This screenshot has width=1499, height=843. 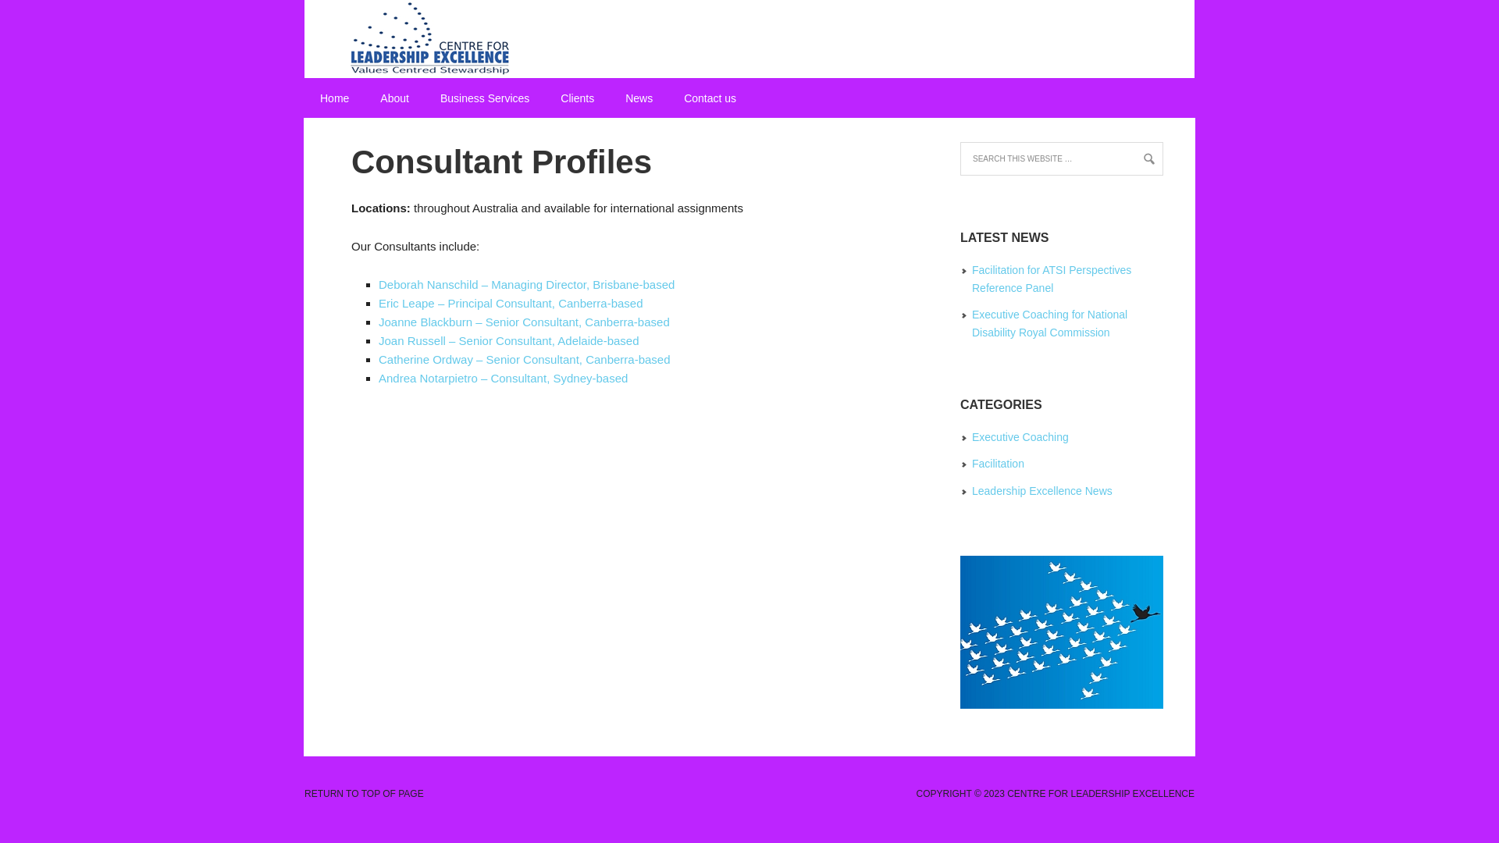 I want to click on Leadership Excellence News, so click(x=1042, y=491).